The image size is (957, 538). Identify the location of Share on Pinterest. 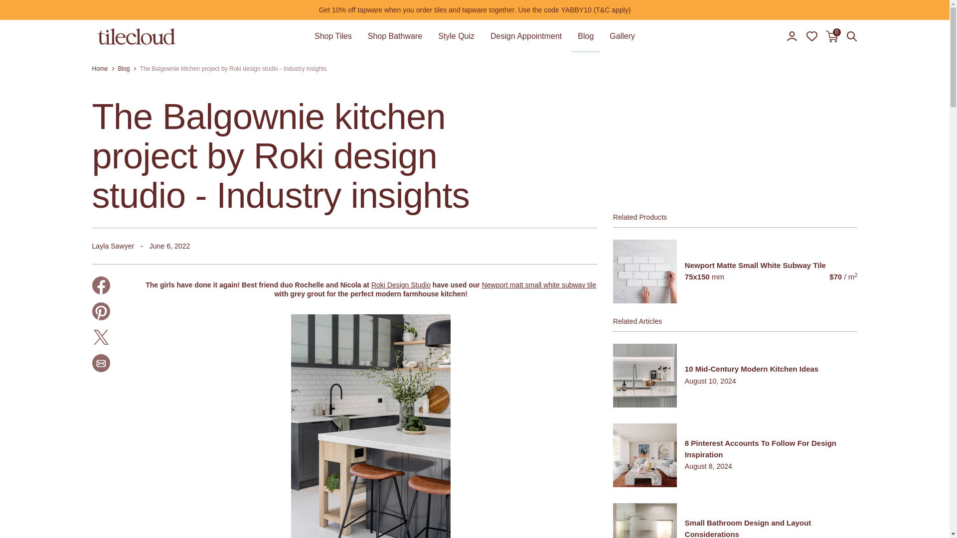
(101, 311).